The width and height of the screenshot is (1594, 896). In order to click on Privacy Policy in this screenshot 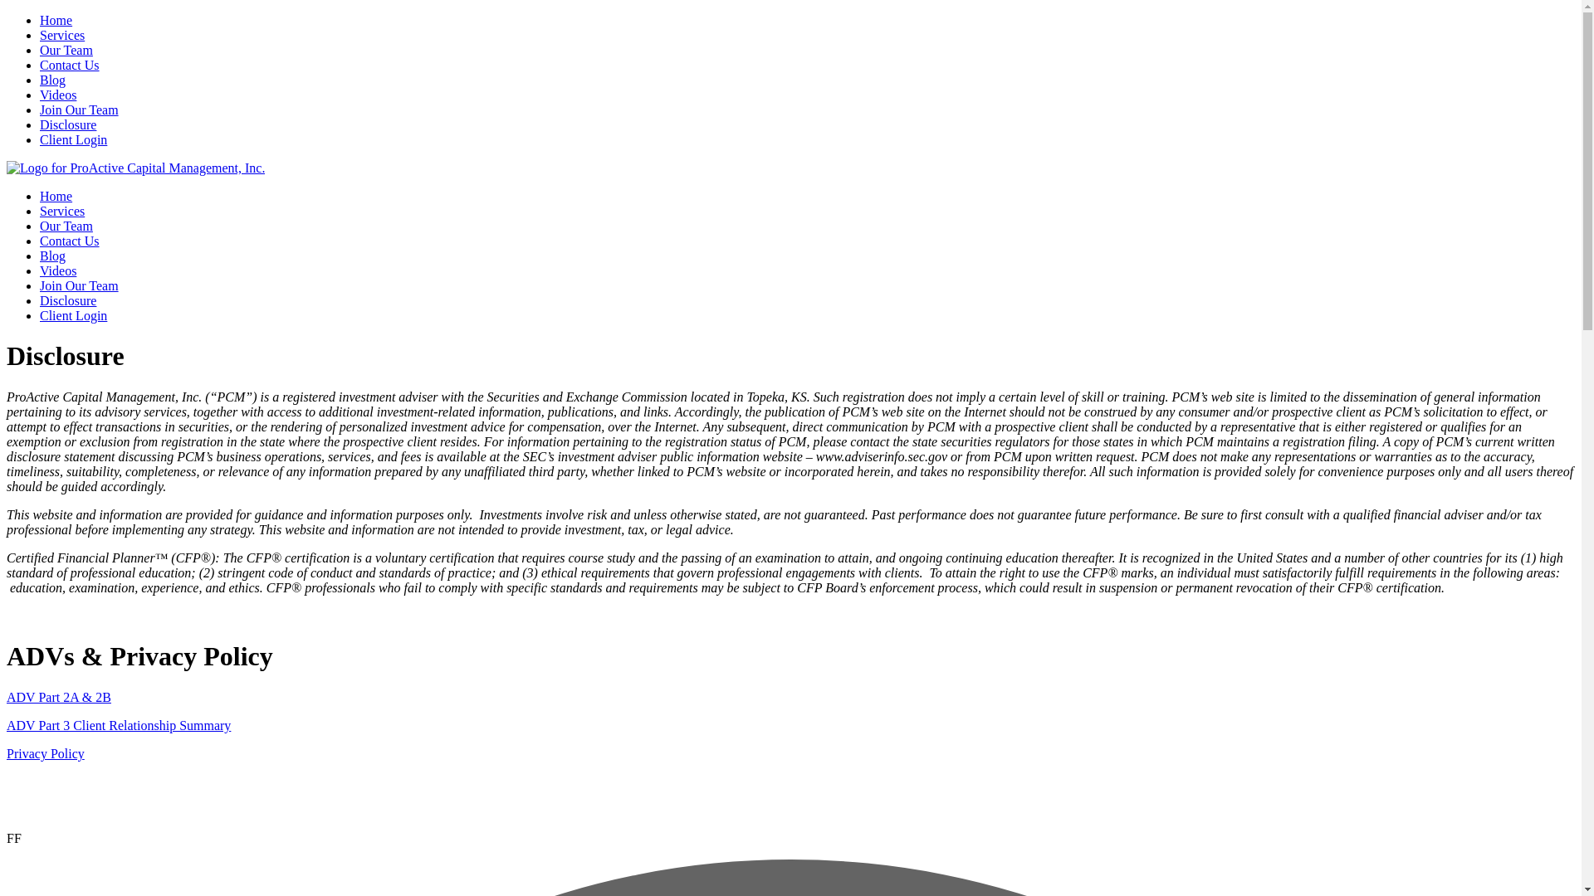, I will do `click(45, 753)`.